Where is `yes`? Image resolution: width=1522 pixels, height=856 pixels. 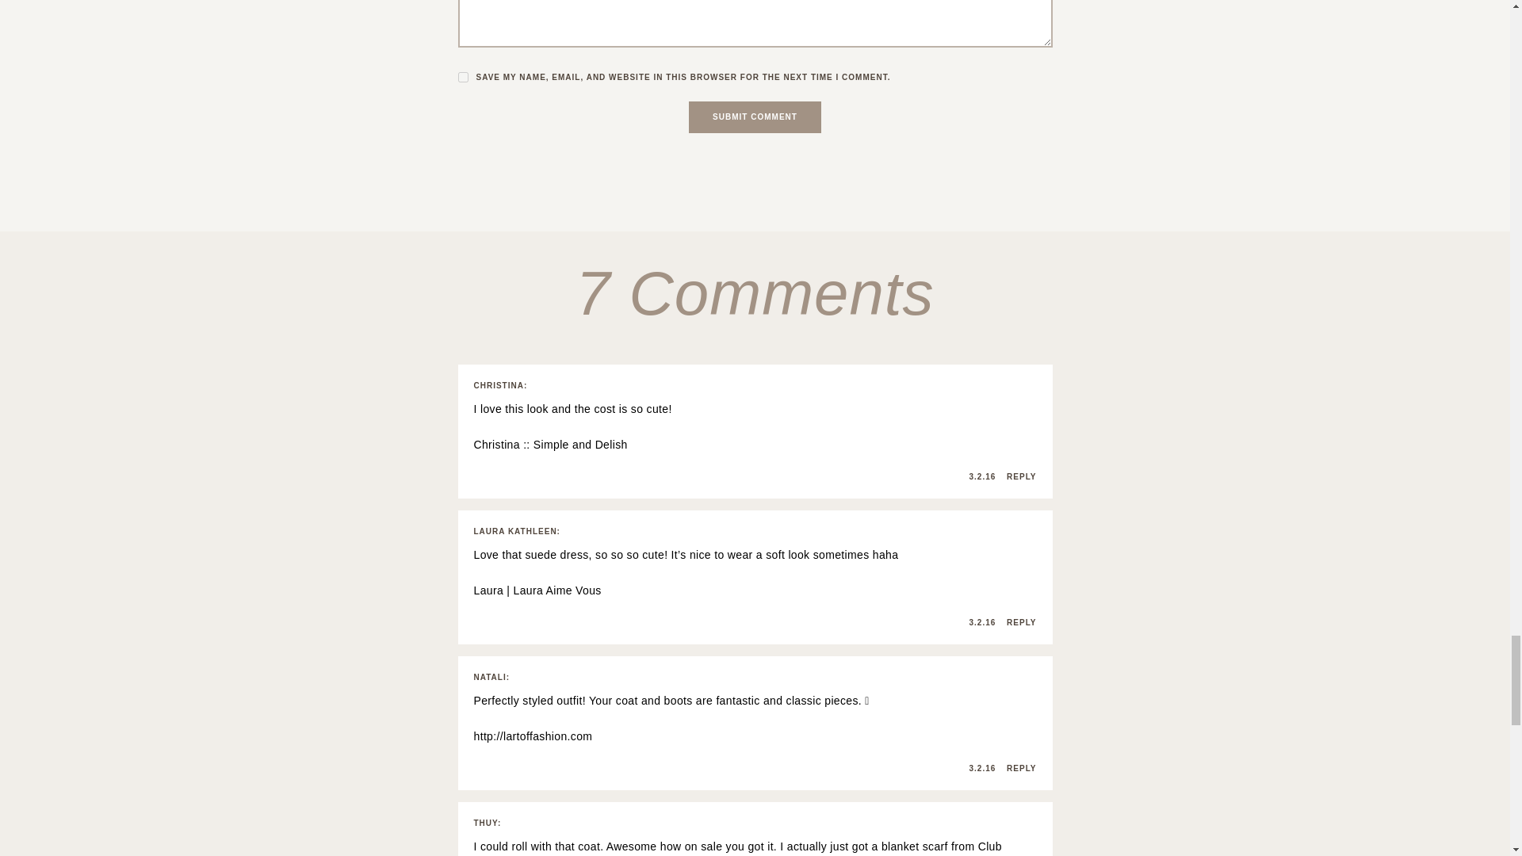
yes is located at coordinates (463, 76).